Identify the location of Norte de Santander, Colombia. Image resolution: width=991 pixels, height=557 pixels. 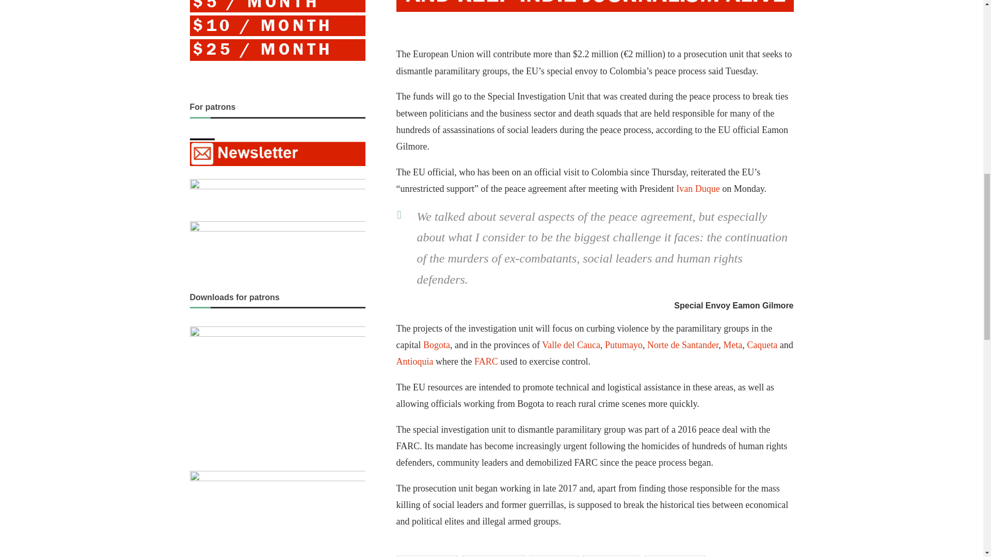
(682, 345).